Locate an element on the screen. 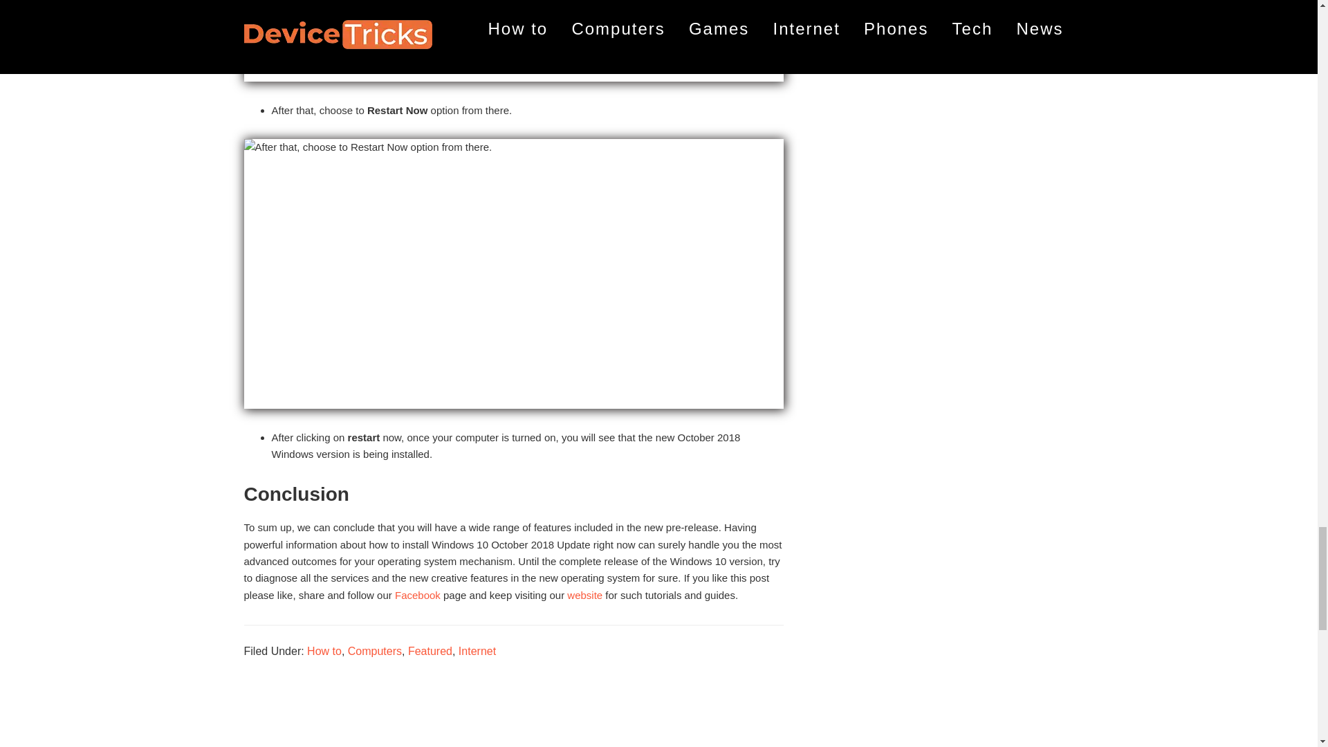 This screenshot has height=747, width=1328. Facebook is located at coordinates (418, 595).